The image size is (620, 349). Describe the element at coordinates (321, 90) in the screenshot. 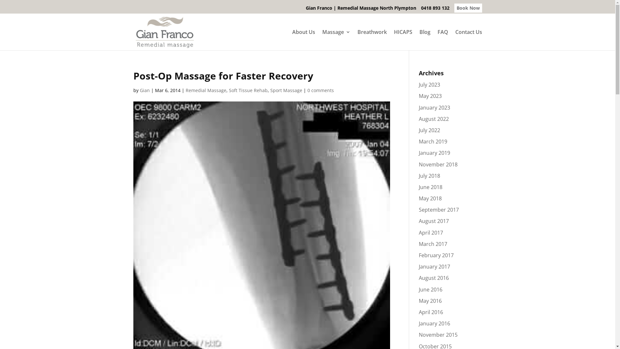

I see `0 comments` at that location.